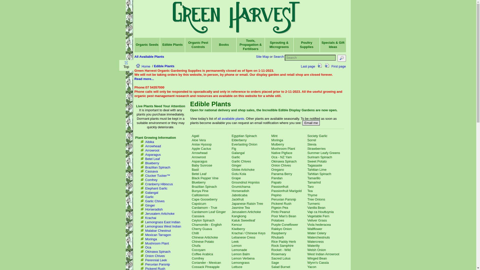 This screenshot has height=270, width=480. What do you see at coordinates (204, 207) in the screenshot?
I see `Cardamom - True` at bounding box center [204, 207].